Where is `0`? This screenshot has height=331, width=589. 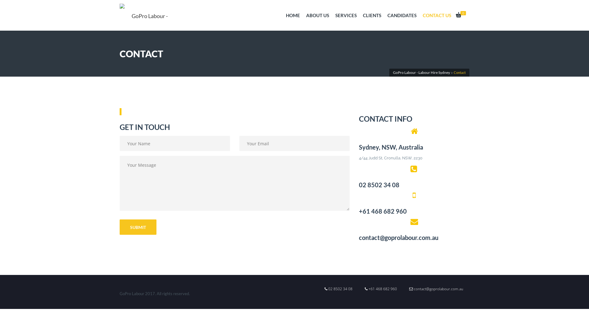 0 is located at coordinates (462, 15).